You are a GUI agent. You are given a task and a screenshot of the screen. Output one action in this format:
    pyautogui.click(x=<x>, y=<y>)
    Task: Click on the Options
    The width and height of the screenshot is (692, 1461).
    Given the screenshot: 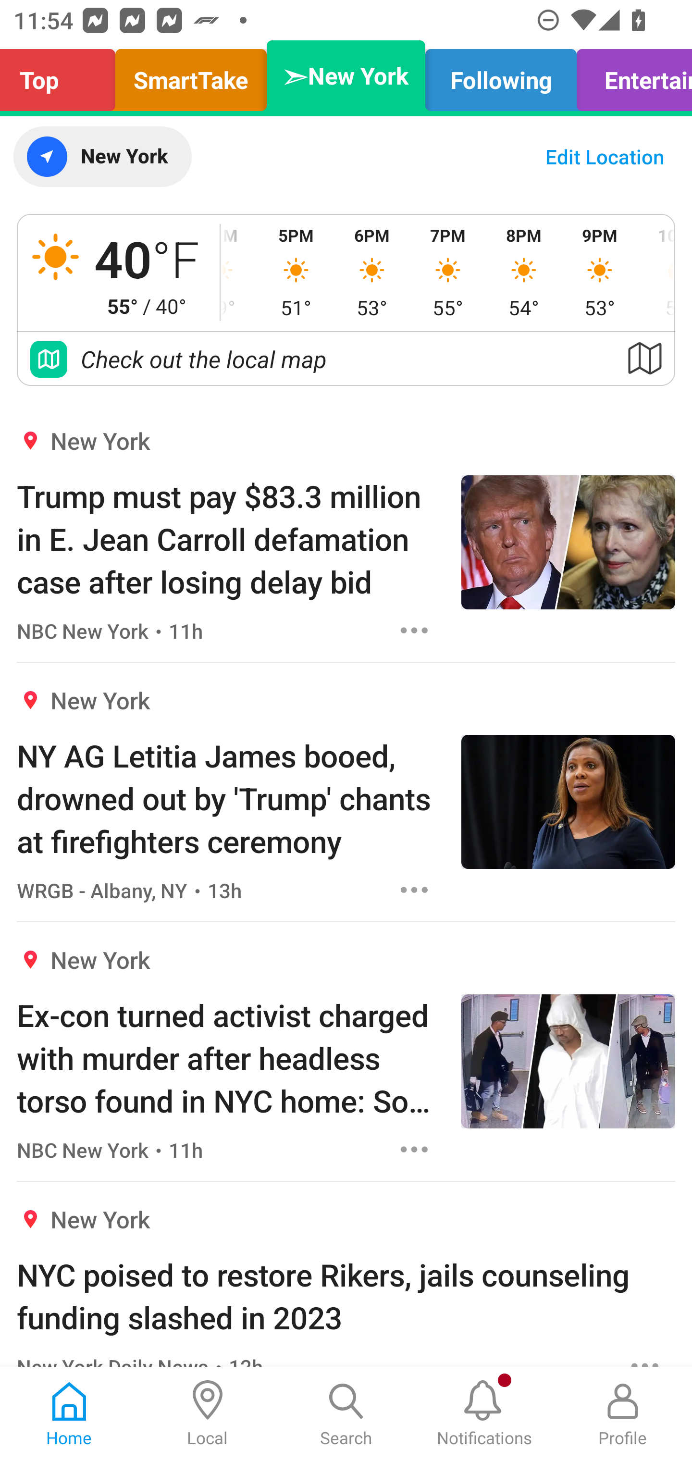 What is the action you would take?
    pyautogui.click(x=414, y=1150)
    